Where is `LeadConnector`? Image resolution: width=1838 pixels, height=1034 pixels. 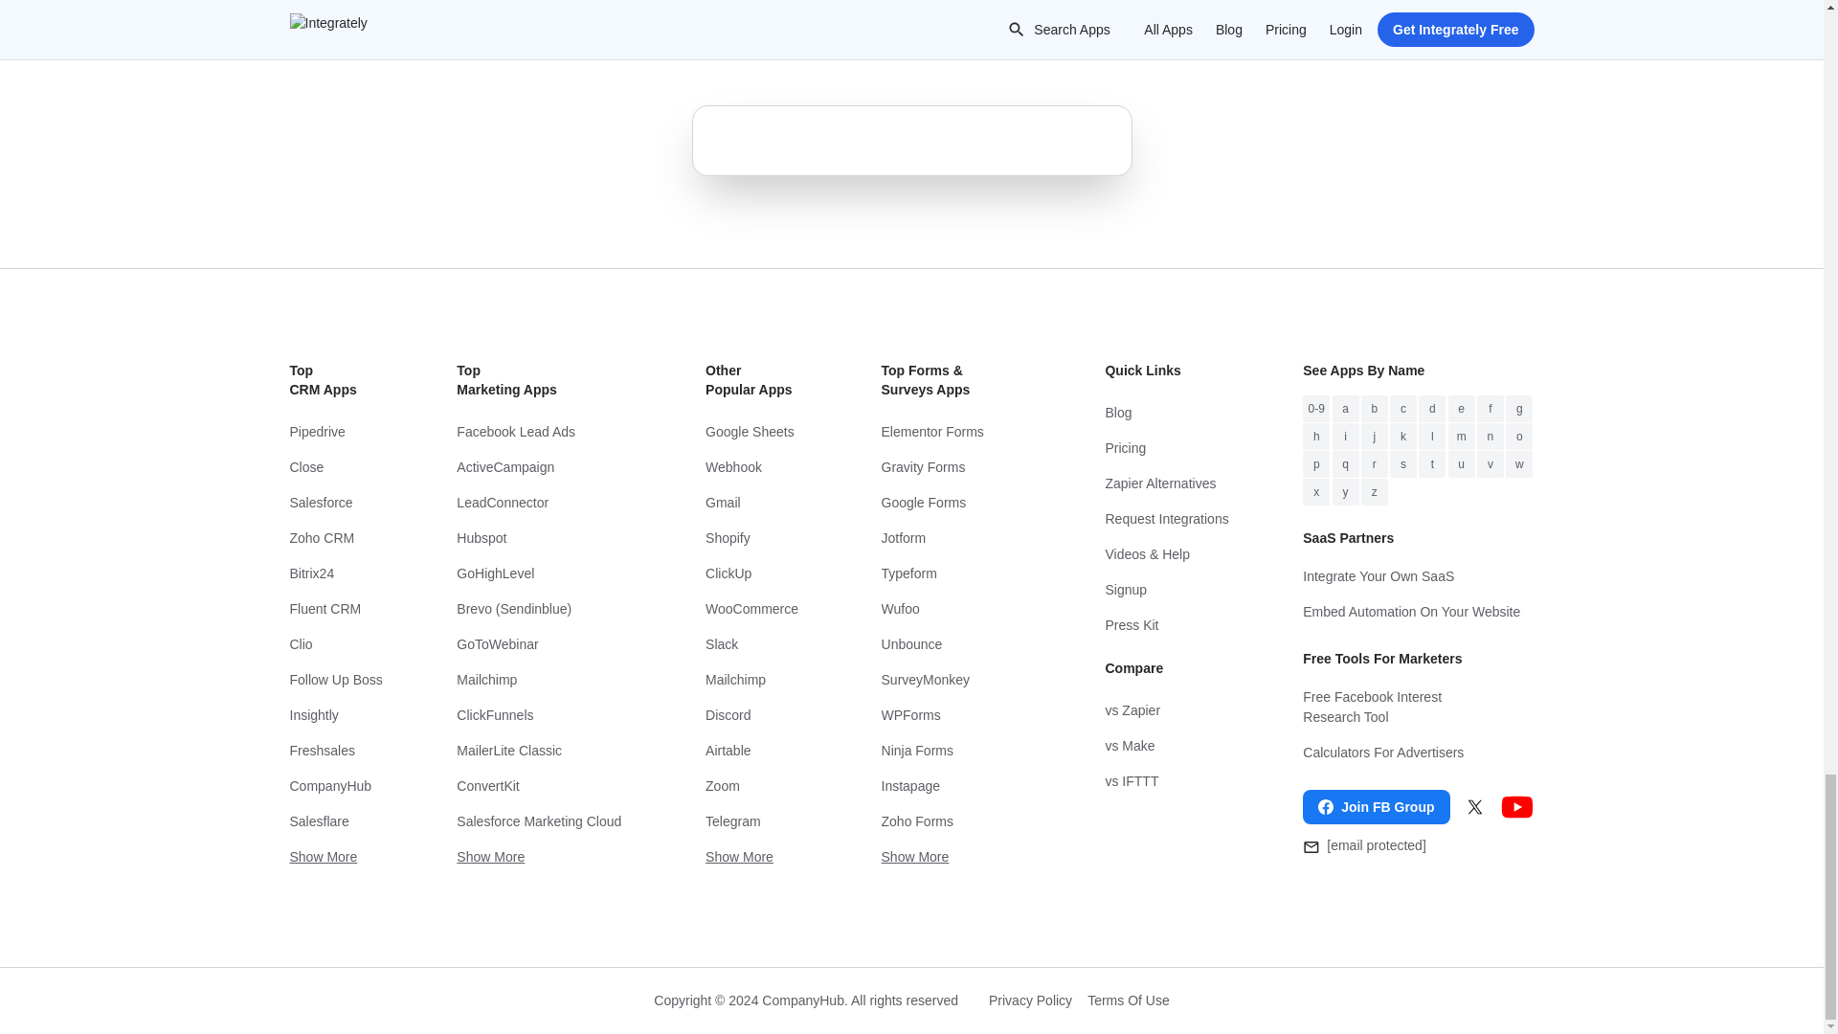
LeadConnector is located at coordinates (543, 503).